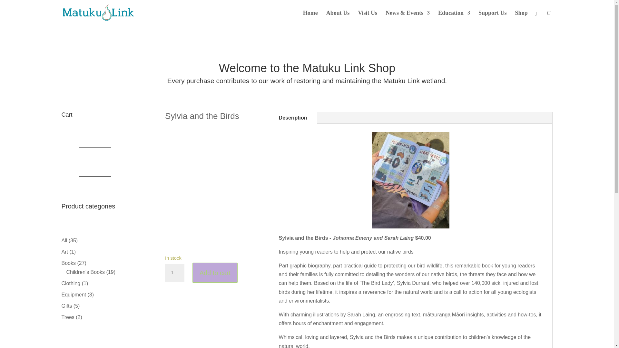  What do you see at coordinates (68, 317) in the screenshot?
I see `Trees` at bounding box center [68, 317].